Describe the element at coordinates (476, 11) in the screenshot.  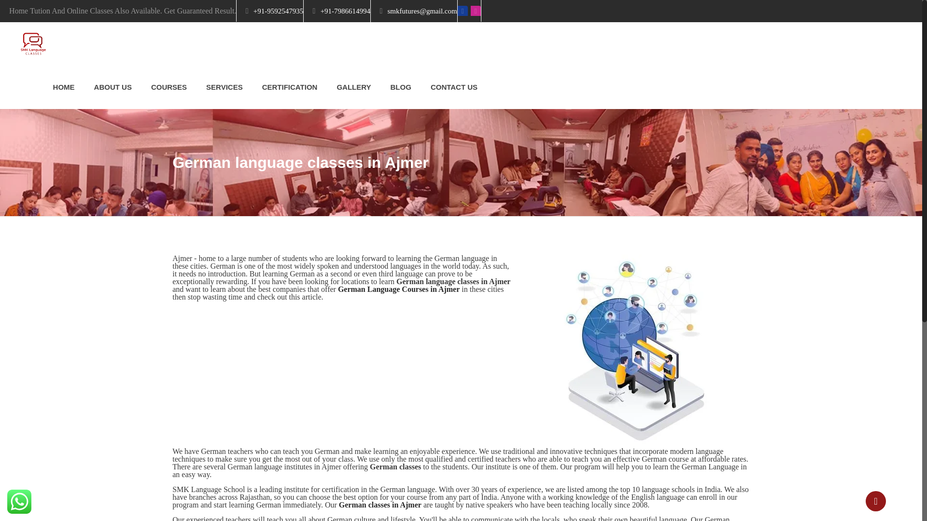
I see `Instagram` at that location.